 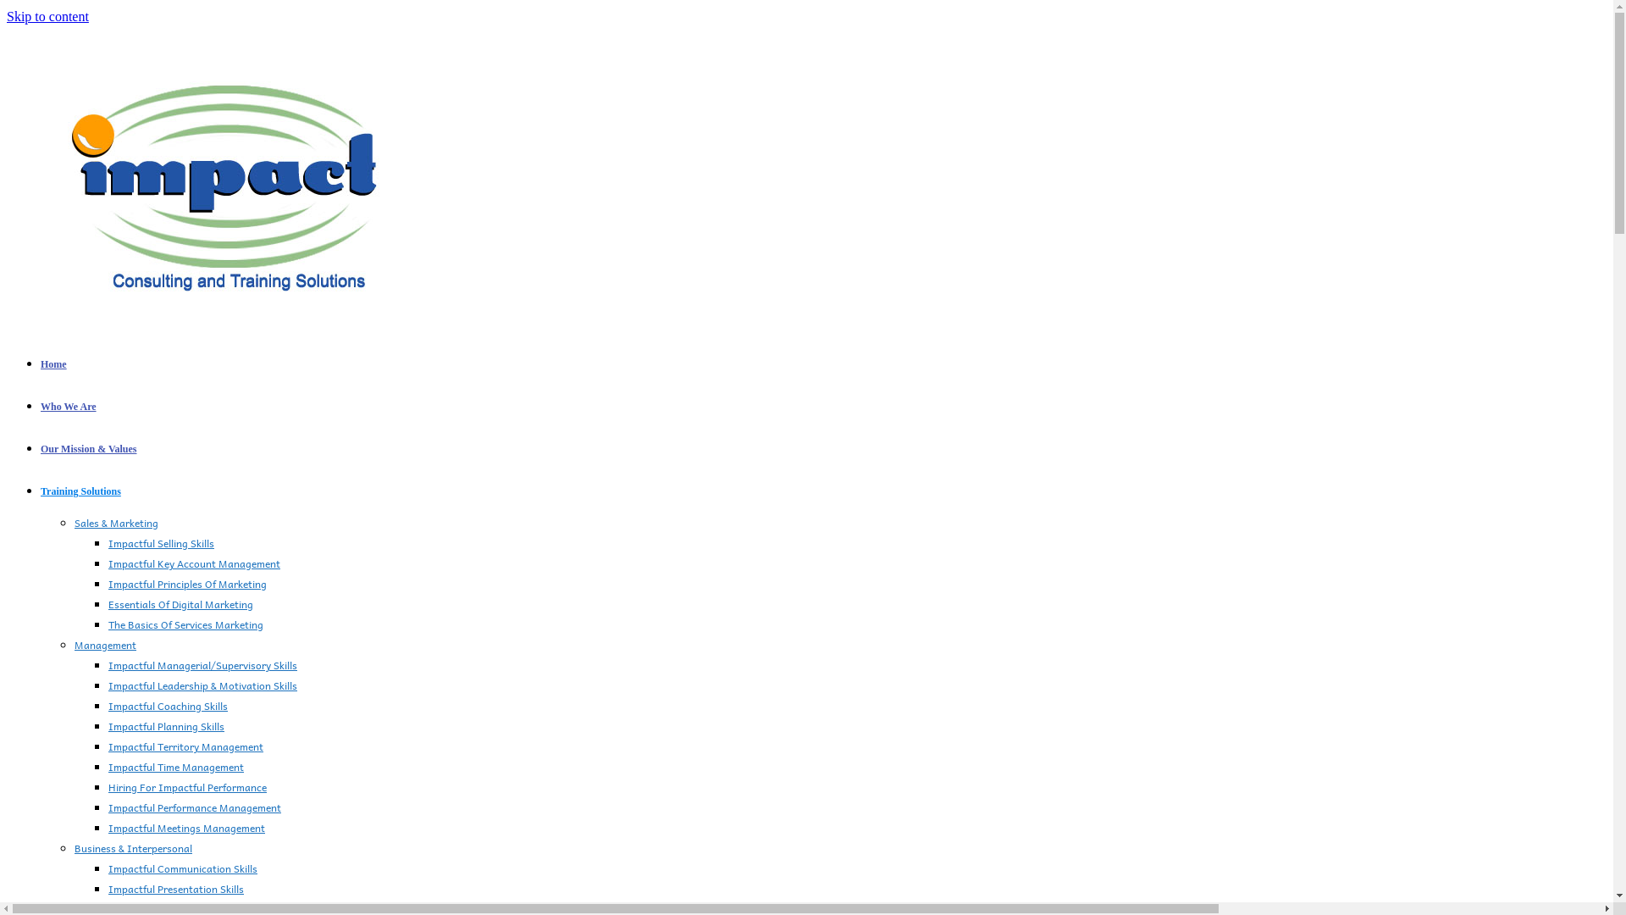 I want to click on Impactful Coaching Skills, so click(x=168, y=706).